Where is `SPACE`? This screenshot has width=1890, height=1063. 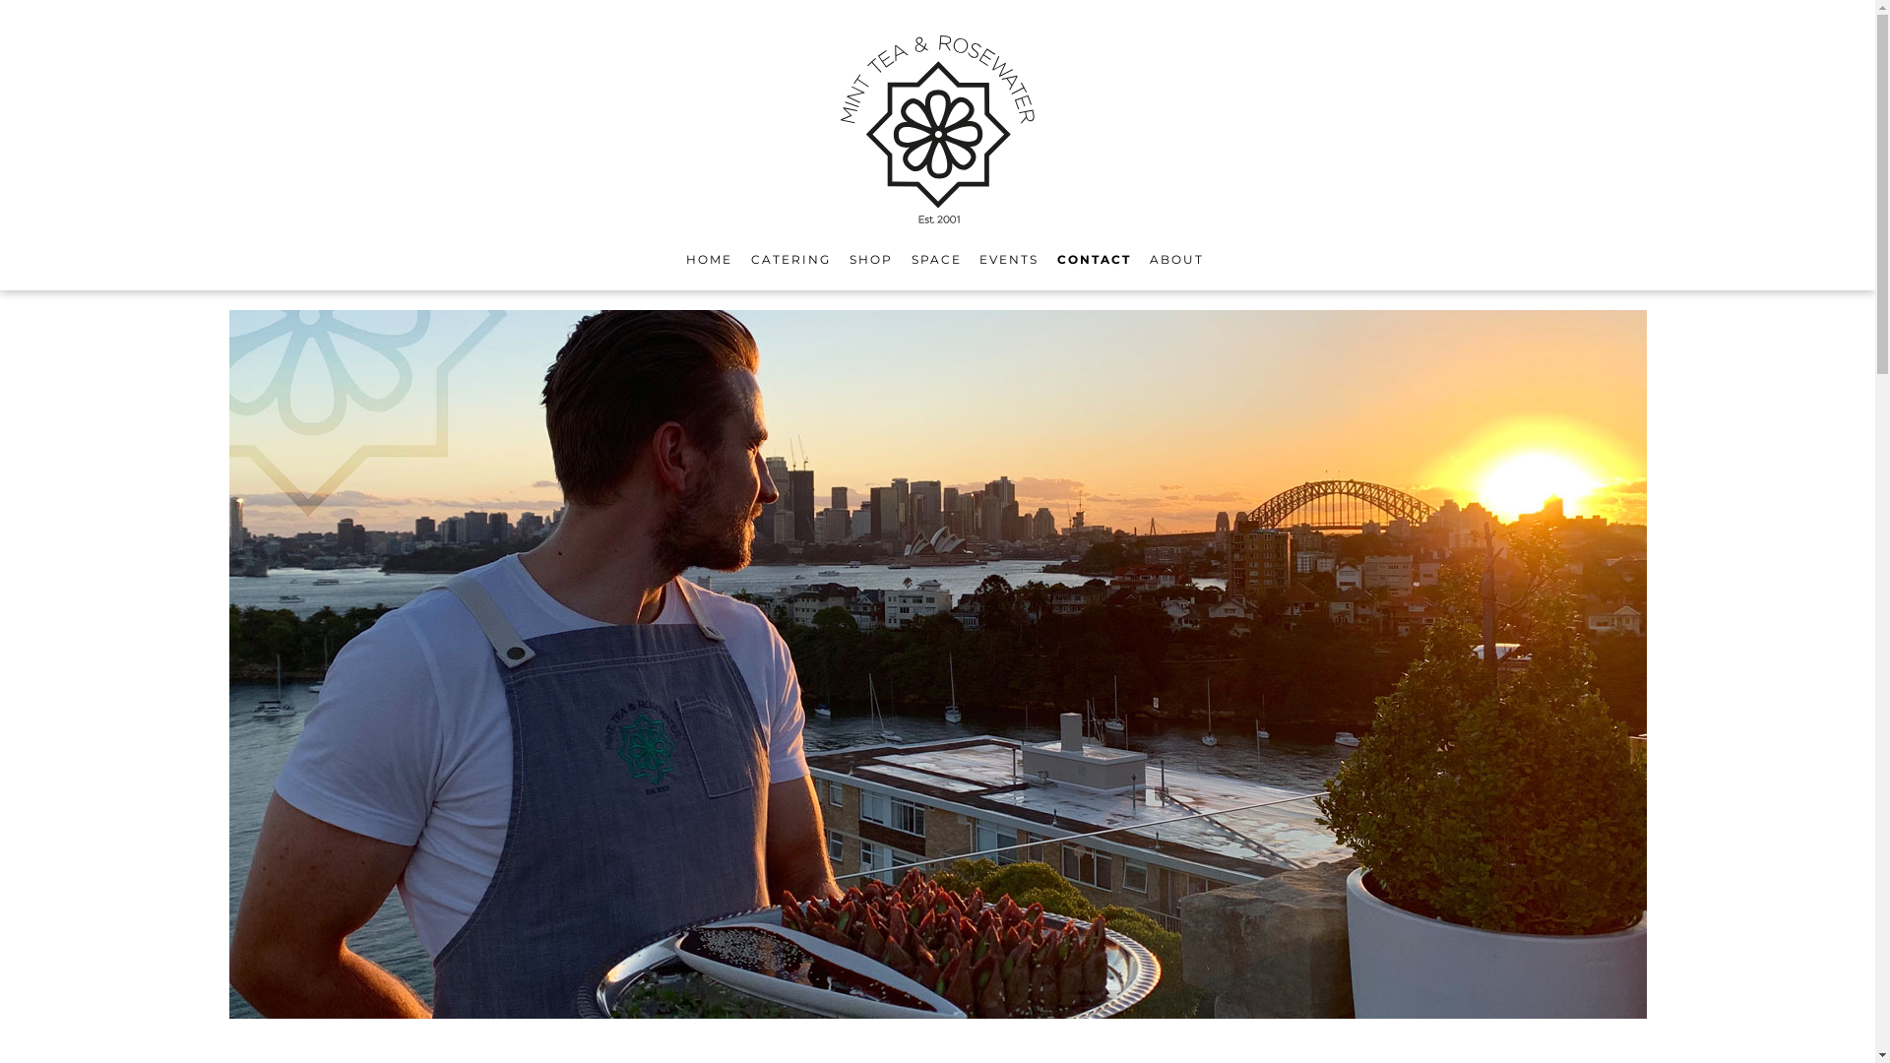 SPACE is located at coordinates (937, 260).